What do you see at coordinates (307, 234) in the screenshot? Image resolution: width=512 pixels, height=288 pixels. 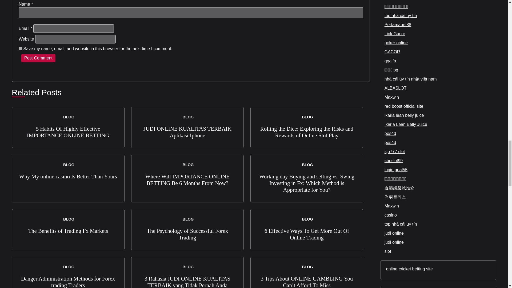 I see `6 Effective Ways To Get More Out Of Online Trading` at bounding box center [307, 234].